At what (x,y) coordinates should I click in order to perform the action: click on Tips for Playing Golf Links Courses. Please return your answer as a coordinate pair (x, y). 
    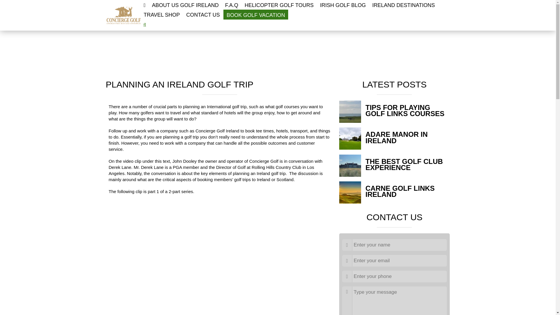
    Looking at the image, I should click on (405, 110).